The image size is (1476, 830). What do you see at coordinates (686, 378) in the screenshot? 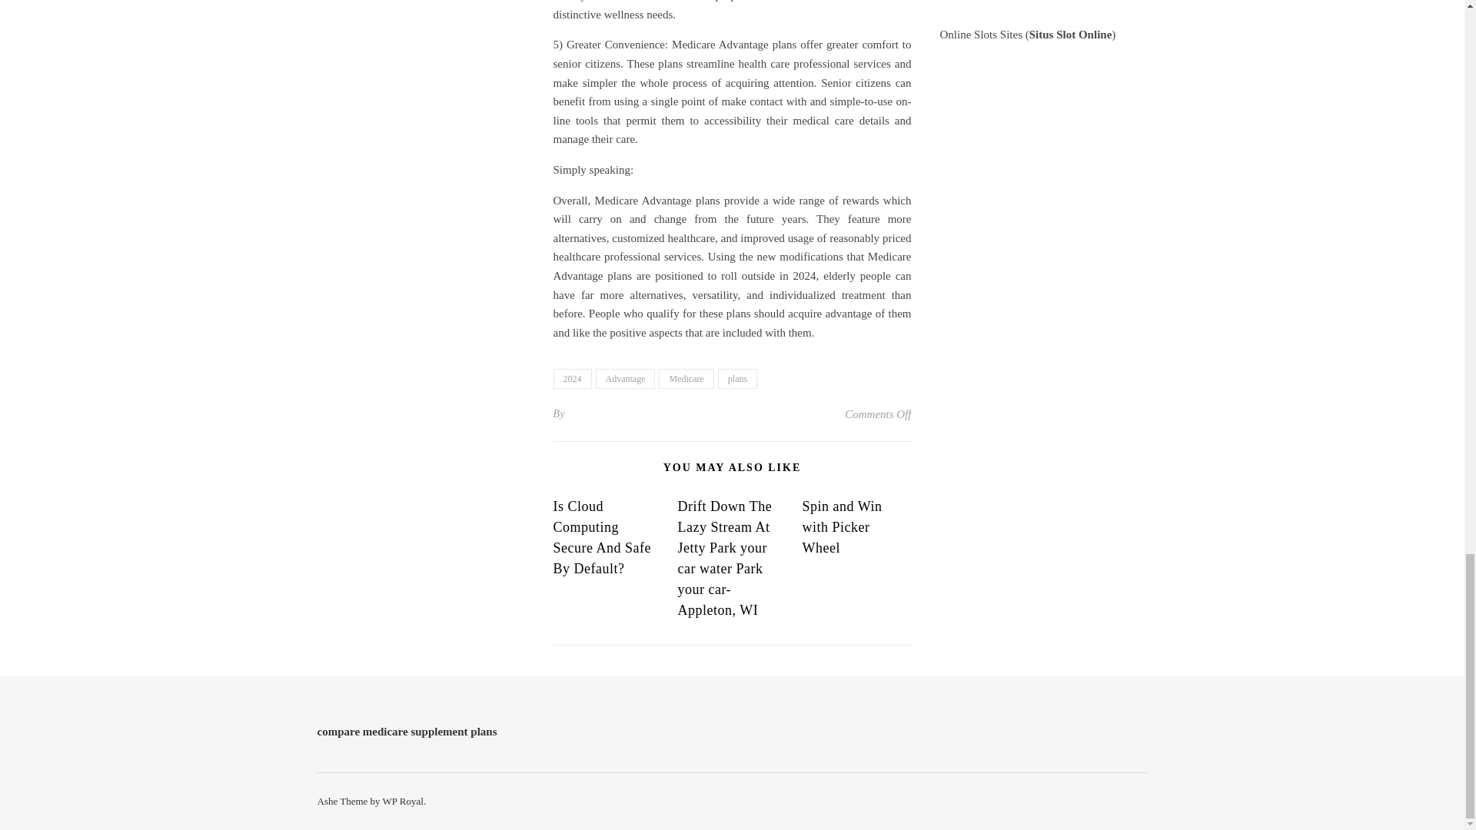
I see `Medicare` at bounding box center [686, 378].